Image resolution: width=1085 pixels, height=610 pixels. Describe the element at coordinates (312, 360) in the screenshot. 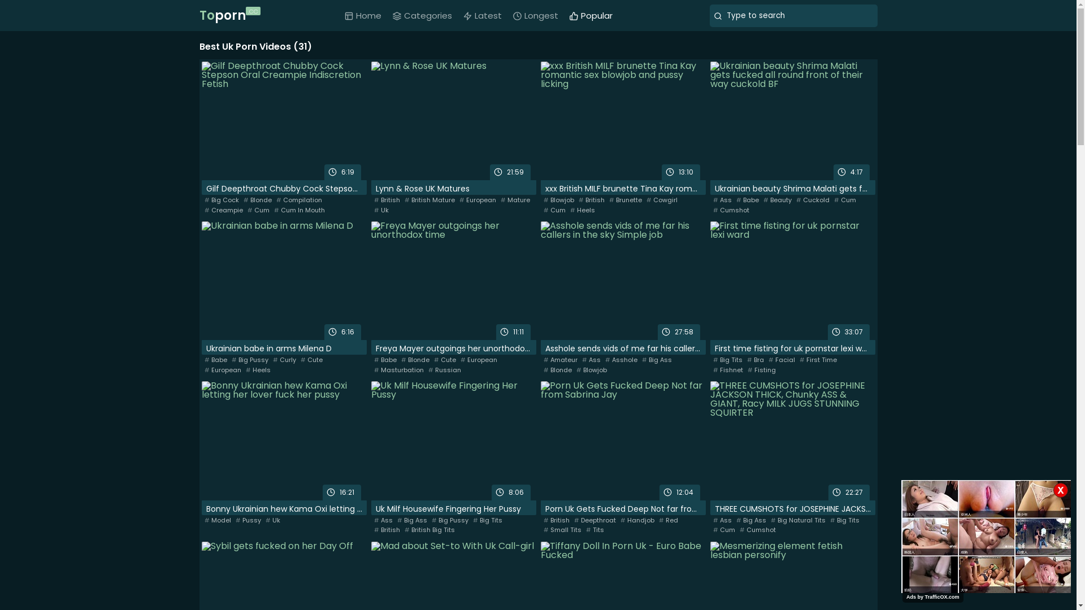

I see `Cute` at that location.